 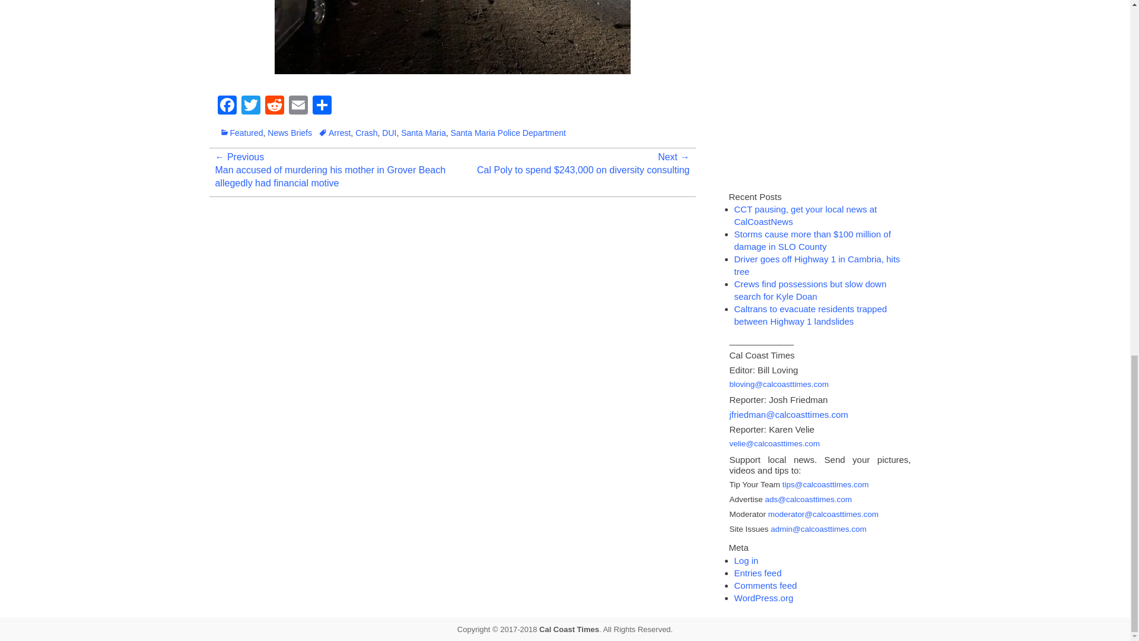 What do you see at coordinates (366, 133) in the screenshot?
I see `Crash` at bounding box center [366, 133].